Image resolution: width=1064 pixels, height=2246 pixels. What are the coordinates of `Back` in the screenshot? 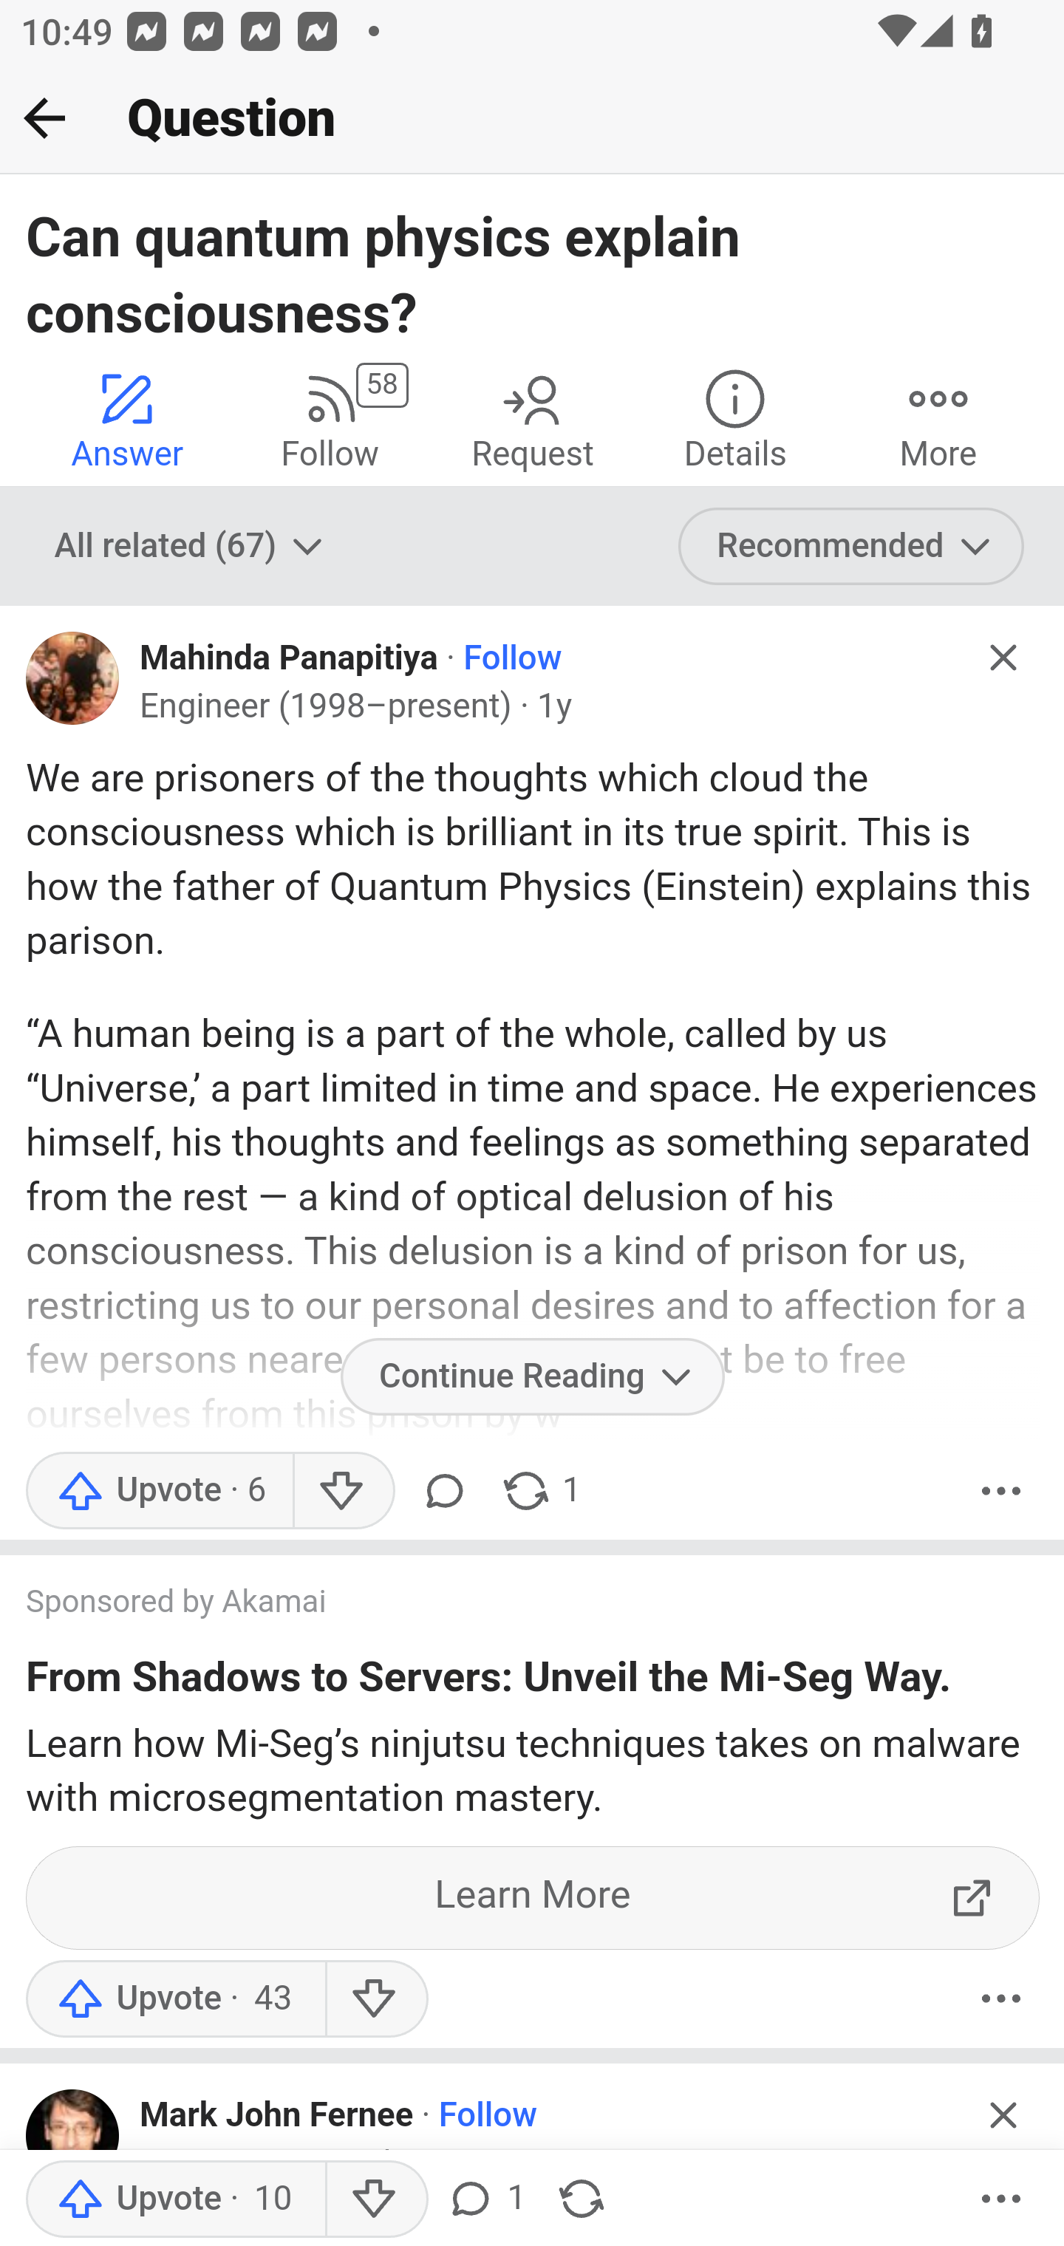 It's located at (44, 117).